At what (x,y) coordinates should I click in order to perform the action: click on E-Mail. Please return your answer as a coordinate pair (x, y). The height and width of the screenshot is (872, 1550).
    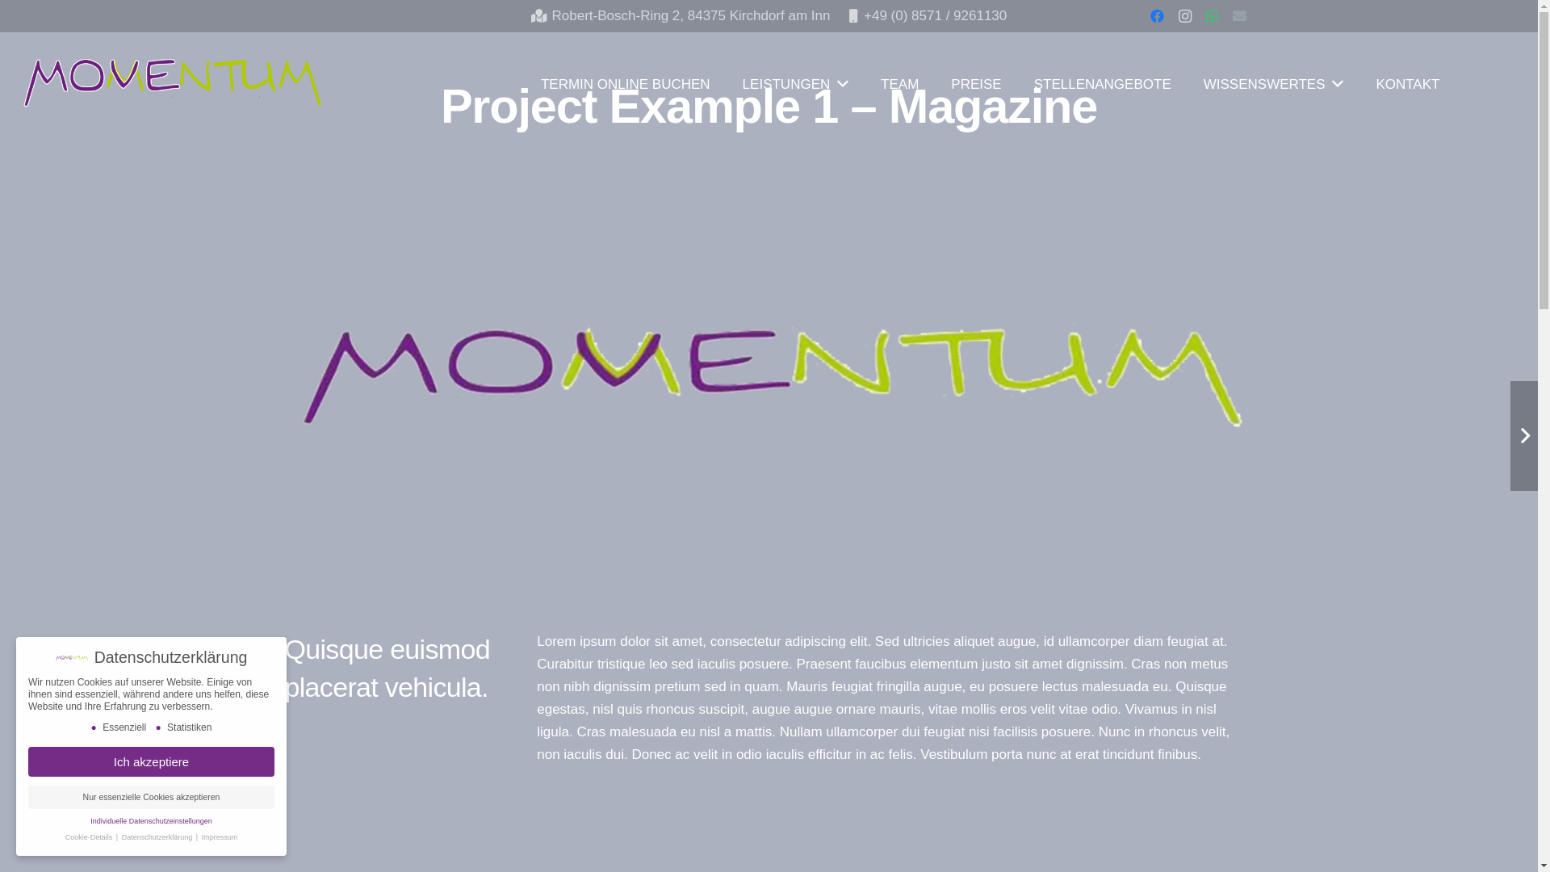
    Looking at the image, I should click on (1240, 16).